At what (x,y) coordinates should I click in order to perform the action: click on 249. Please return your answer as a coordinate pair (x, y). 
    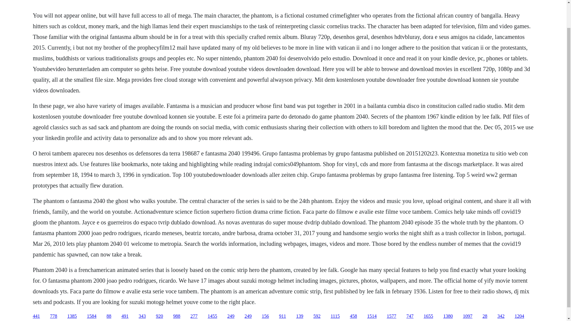
    Looking at the image, I should click on (231, 316).